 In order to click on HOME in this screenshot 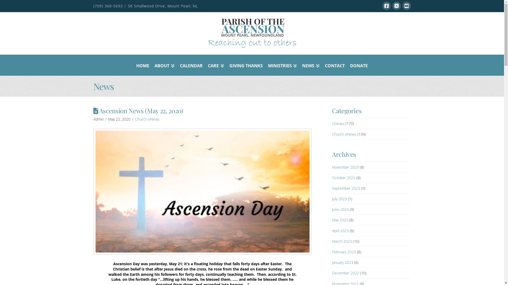, I will do `click(143, 65)`.